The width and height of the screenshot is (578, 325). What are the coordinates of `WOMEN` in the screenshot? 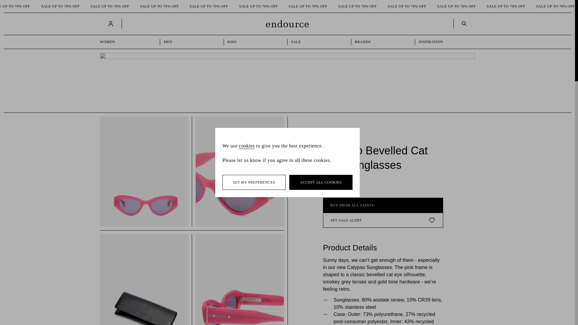 It's located at (128, 42).